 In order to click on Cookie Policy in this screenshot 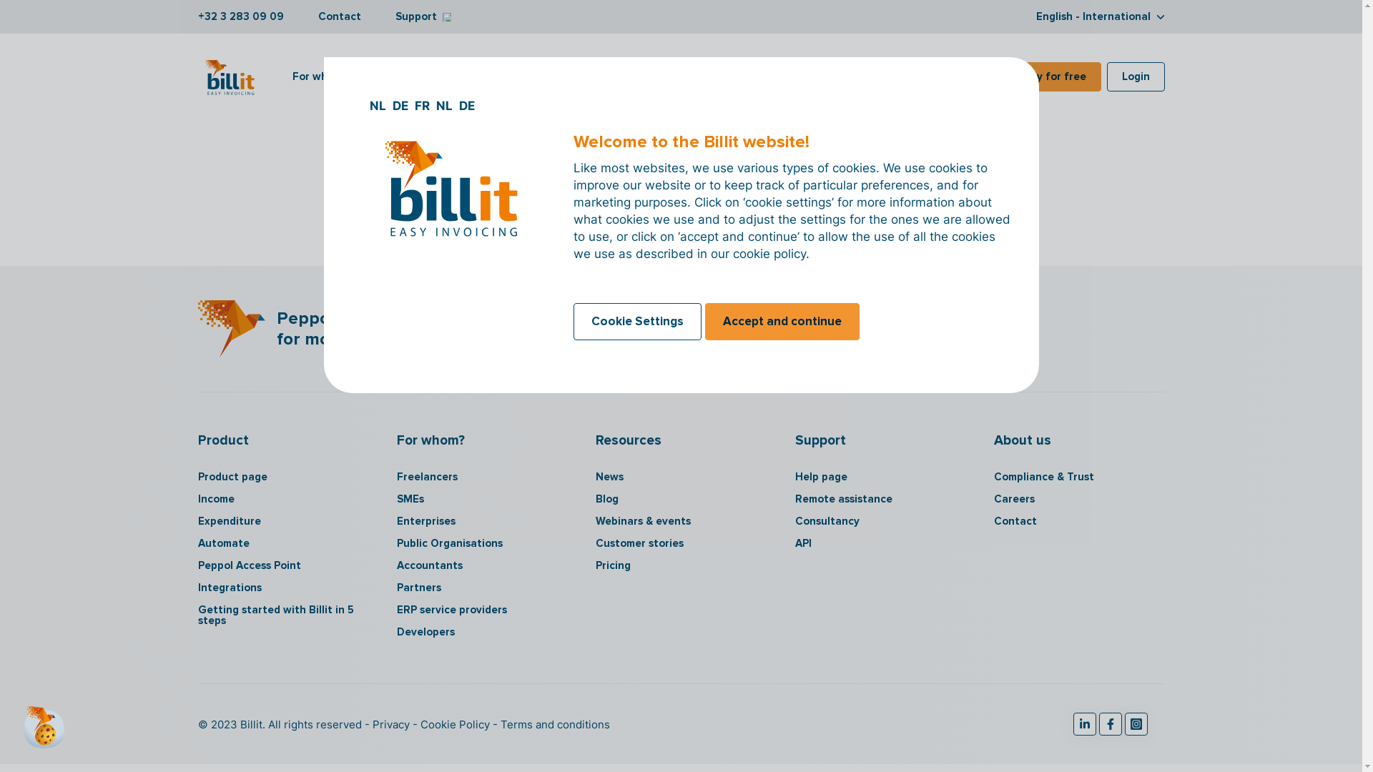, I will do `click(452, 725)`.